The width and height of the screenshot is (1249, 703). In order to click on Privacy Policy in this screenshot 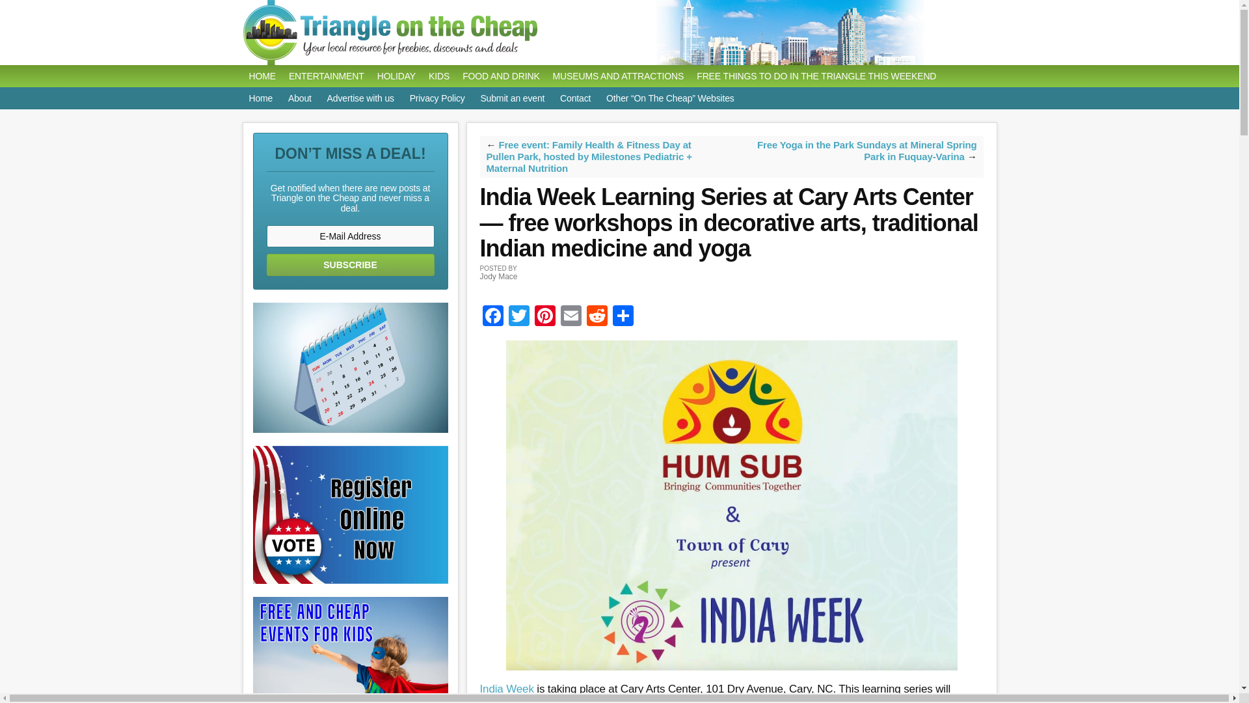, I will do `click(437, 98)`.